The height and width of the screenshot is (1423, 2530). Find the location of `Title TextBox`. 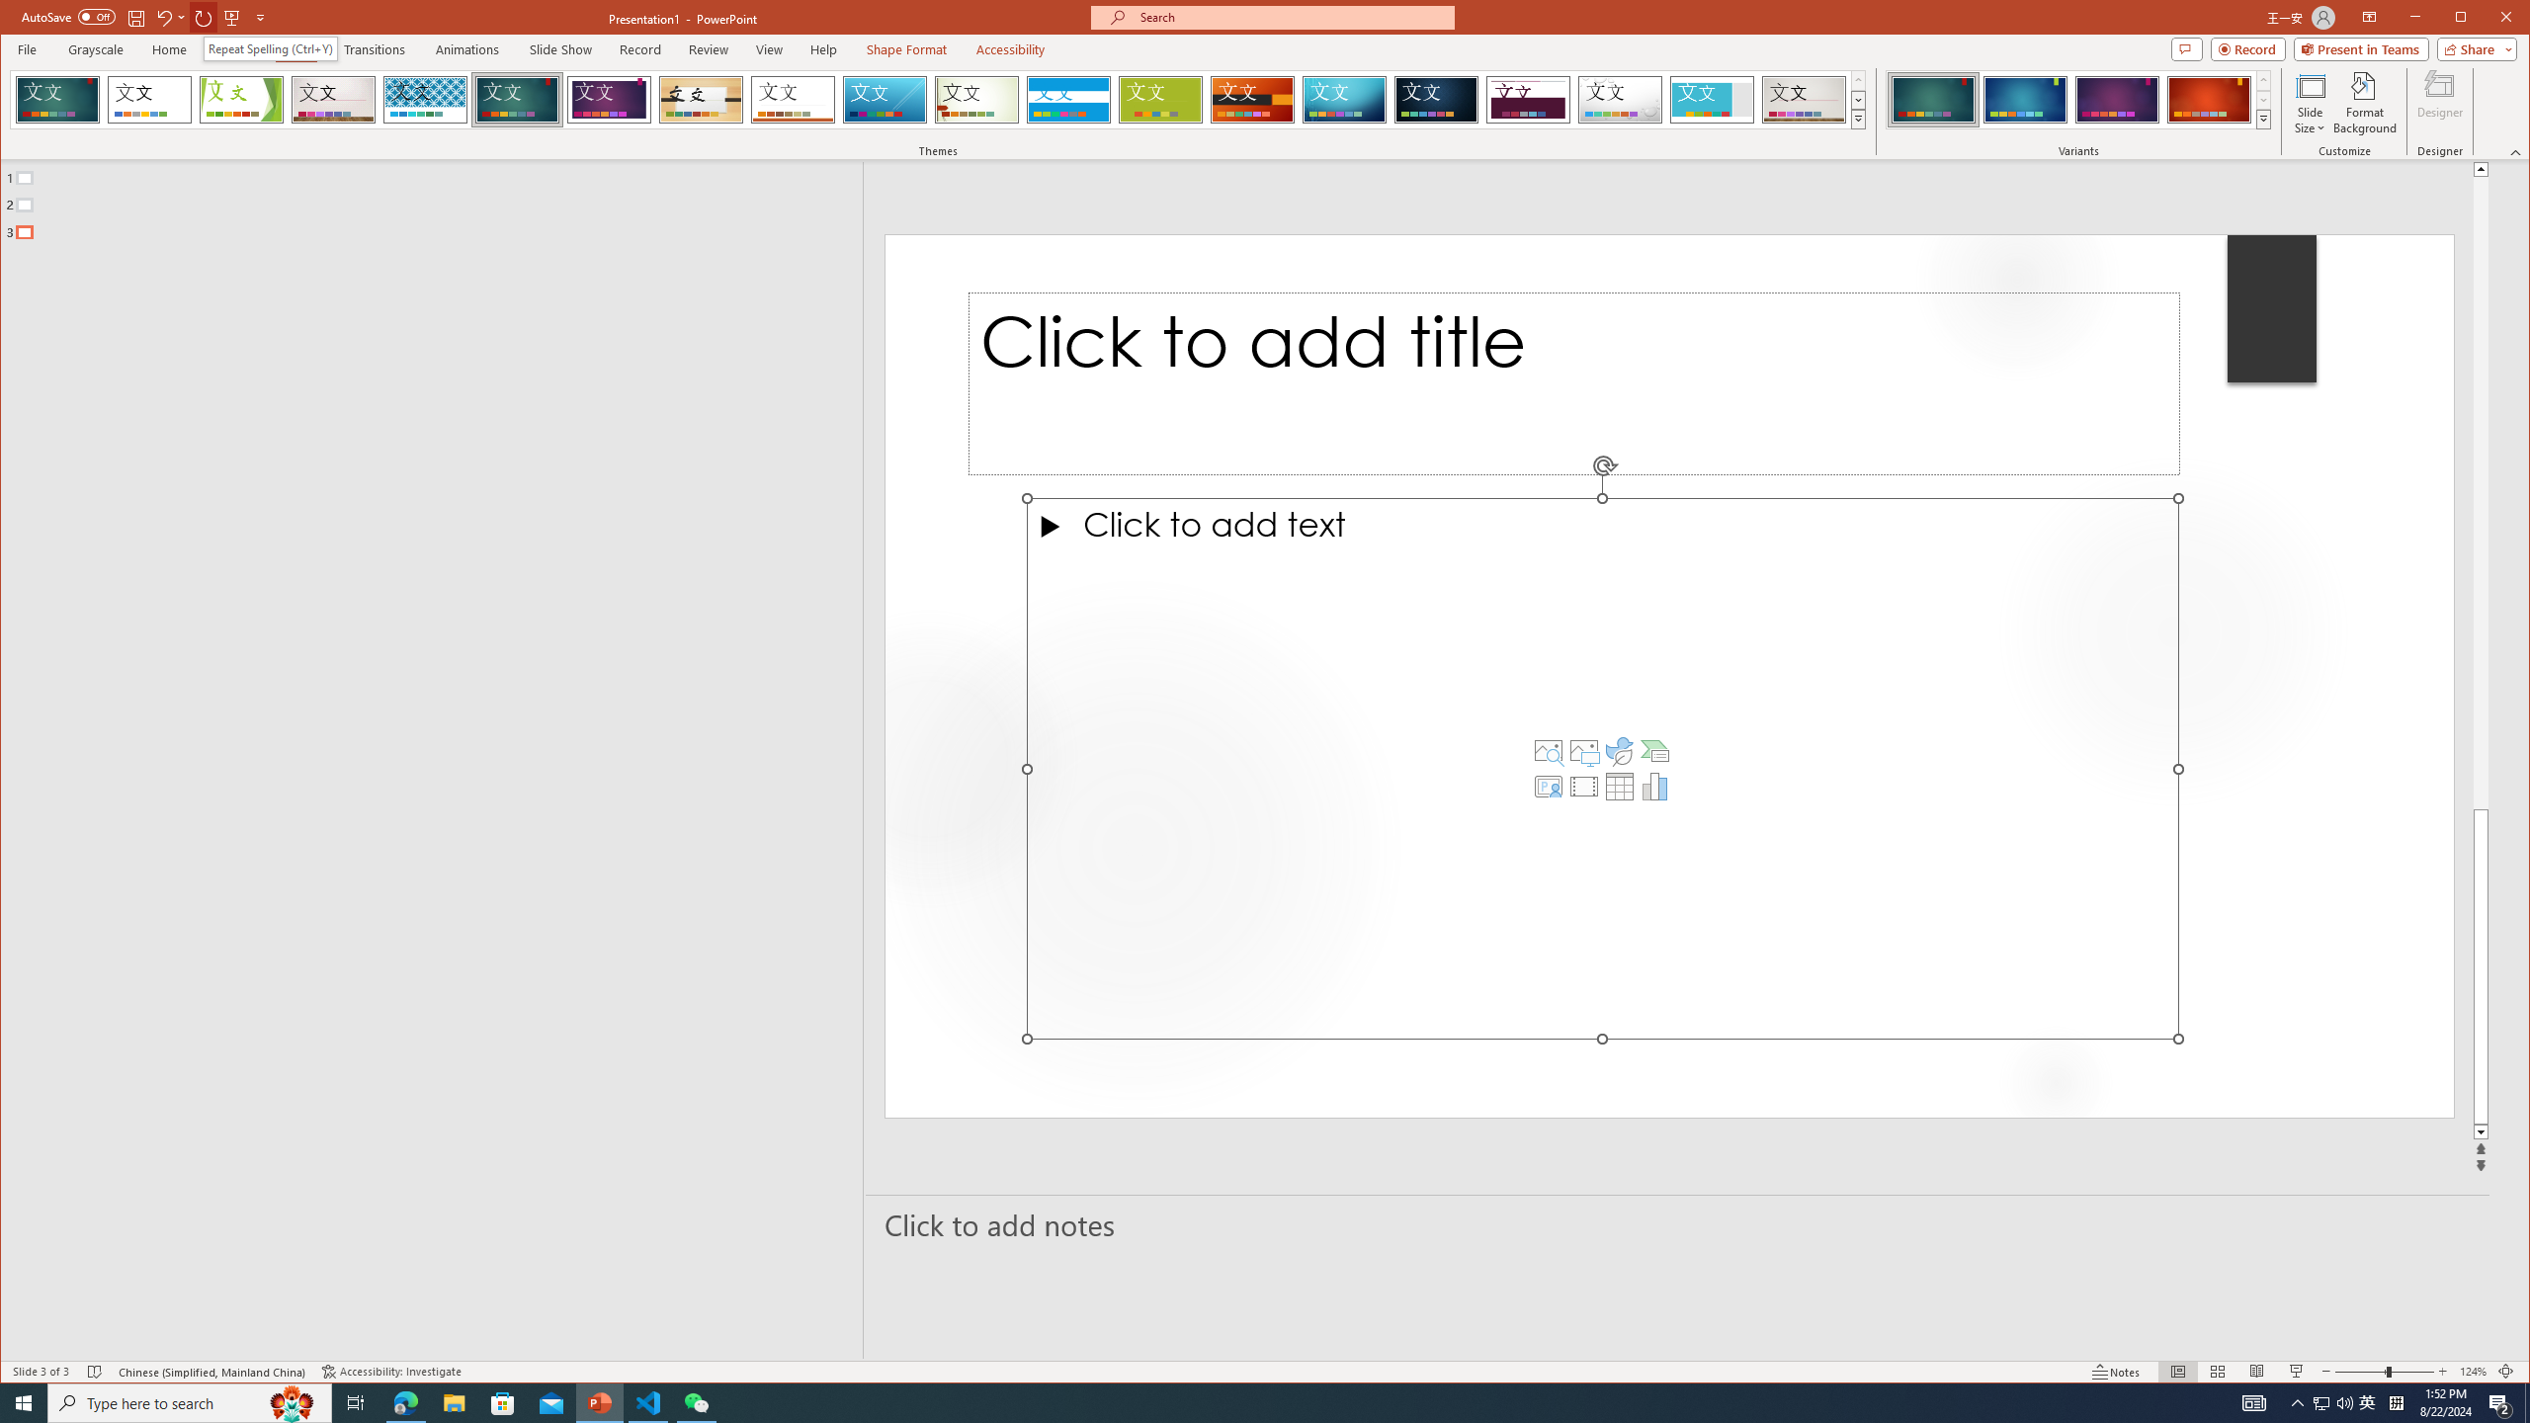

Title TextBox is located at coordinates (1574, 383).